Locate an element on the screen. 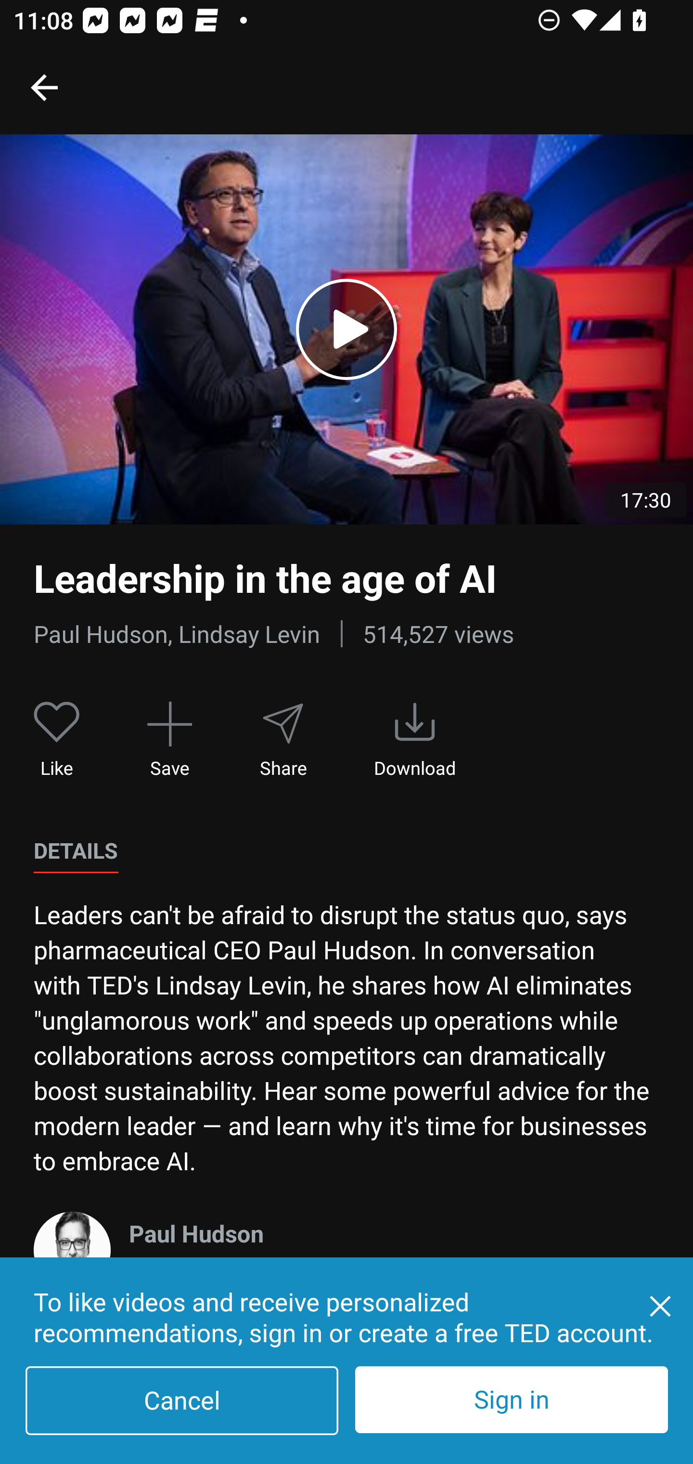  Save is located at coordinates (169, 741).